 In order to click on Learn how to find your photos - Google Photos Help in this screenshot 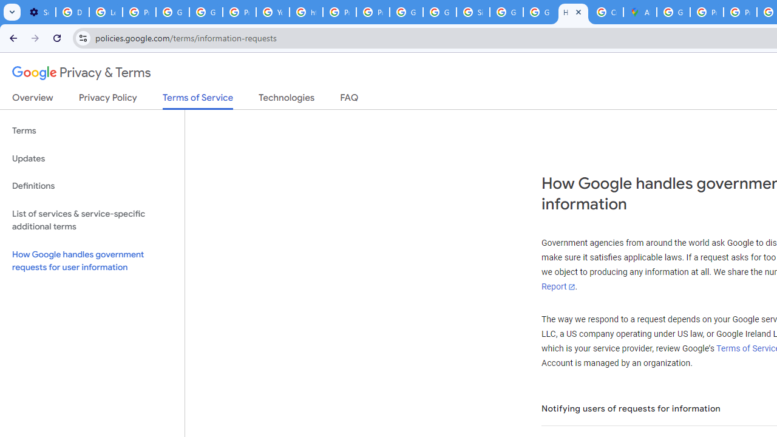, I will do `click(106, 12)`.